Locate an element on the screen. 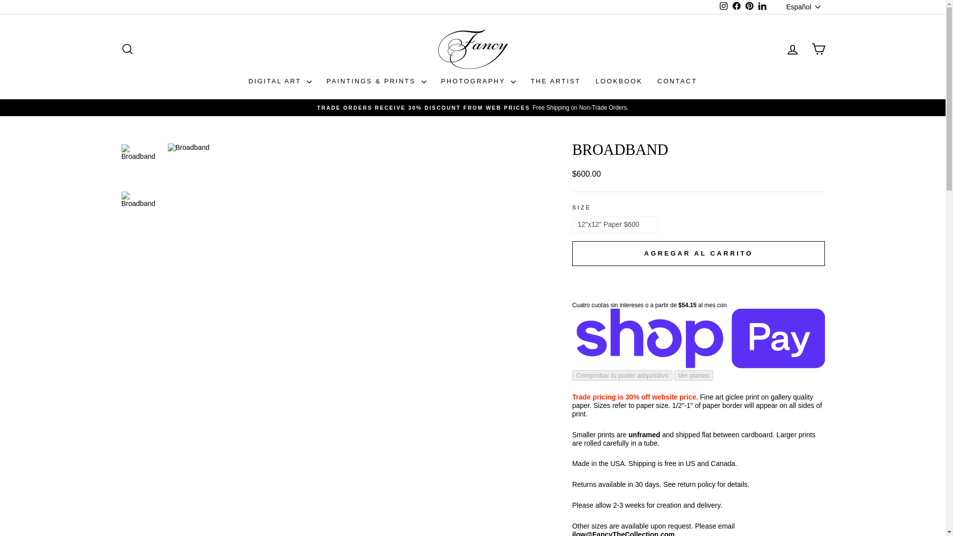 This screenshot has height=536, width=953. ACCOUNT is located at coordinates (792, 50).